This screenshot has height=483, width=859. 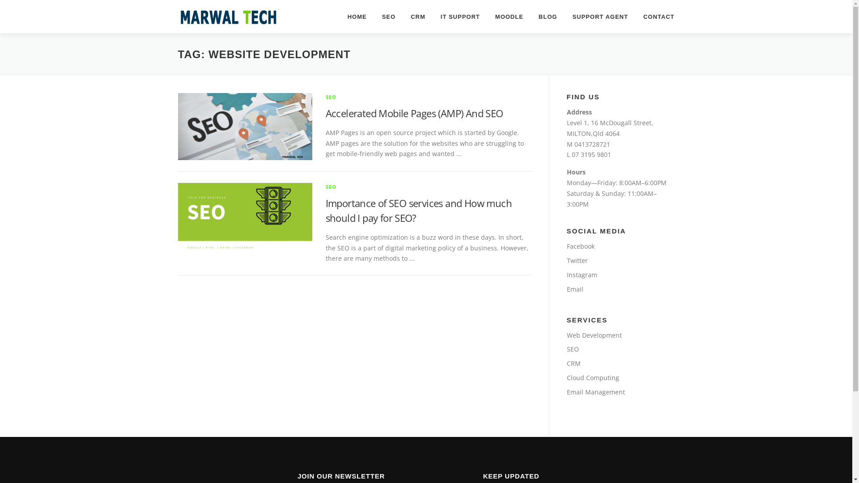 What do you see at coordinates (389, 17) in the screenshot?
I see `SEO` at bounding box center [389, 17].